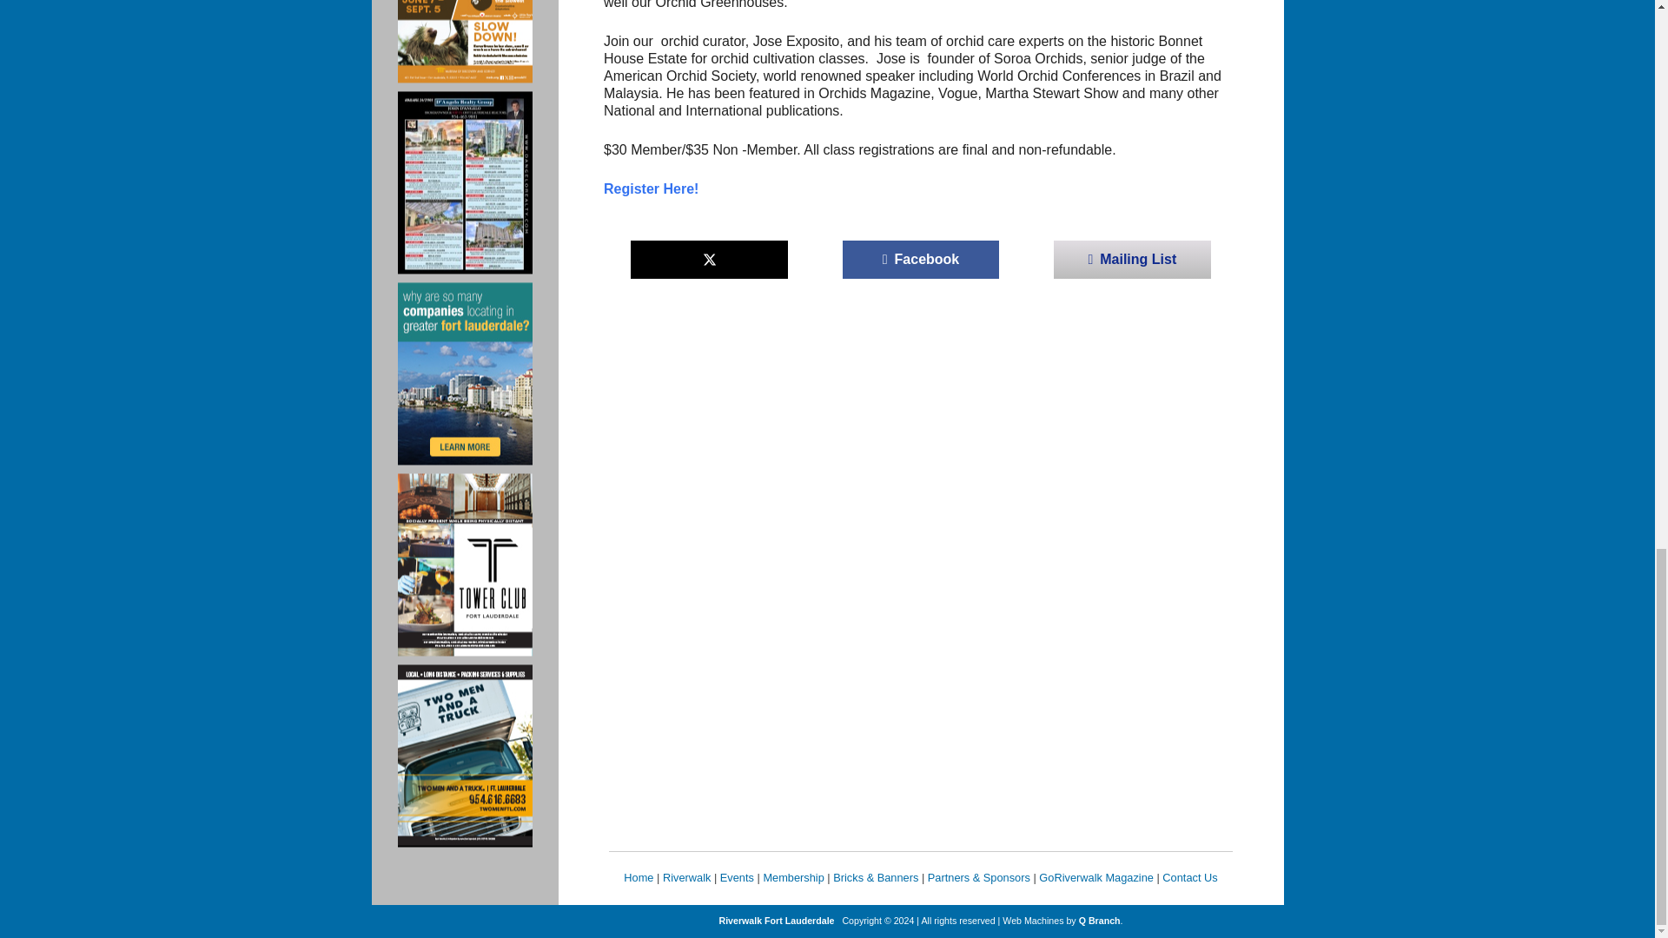 The image size is (1668, 938). Describe the element at coordinates (652, 188) in the screenshot. I see `Register Here!` at that location.